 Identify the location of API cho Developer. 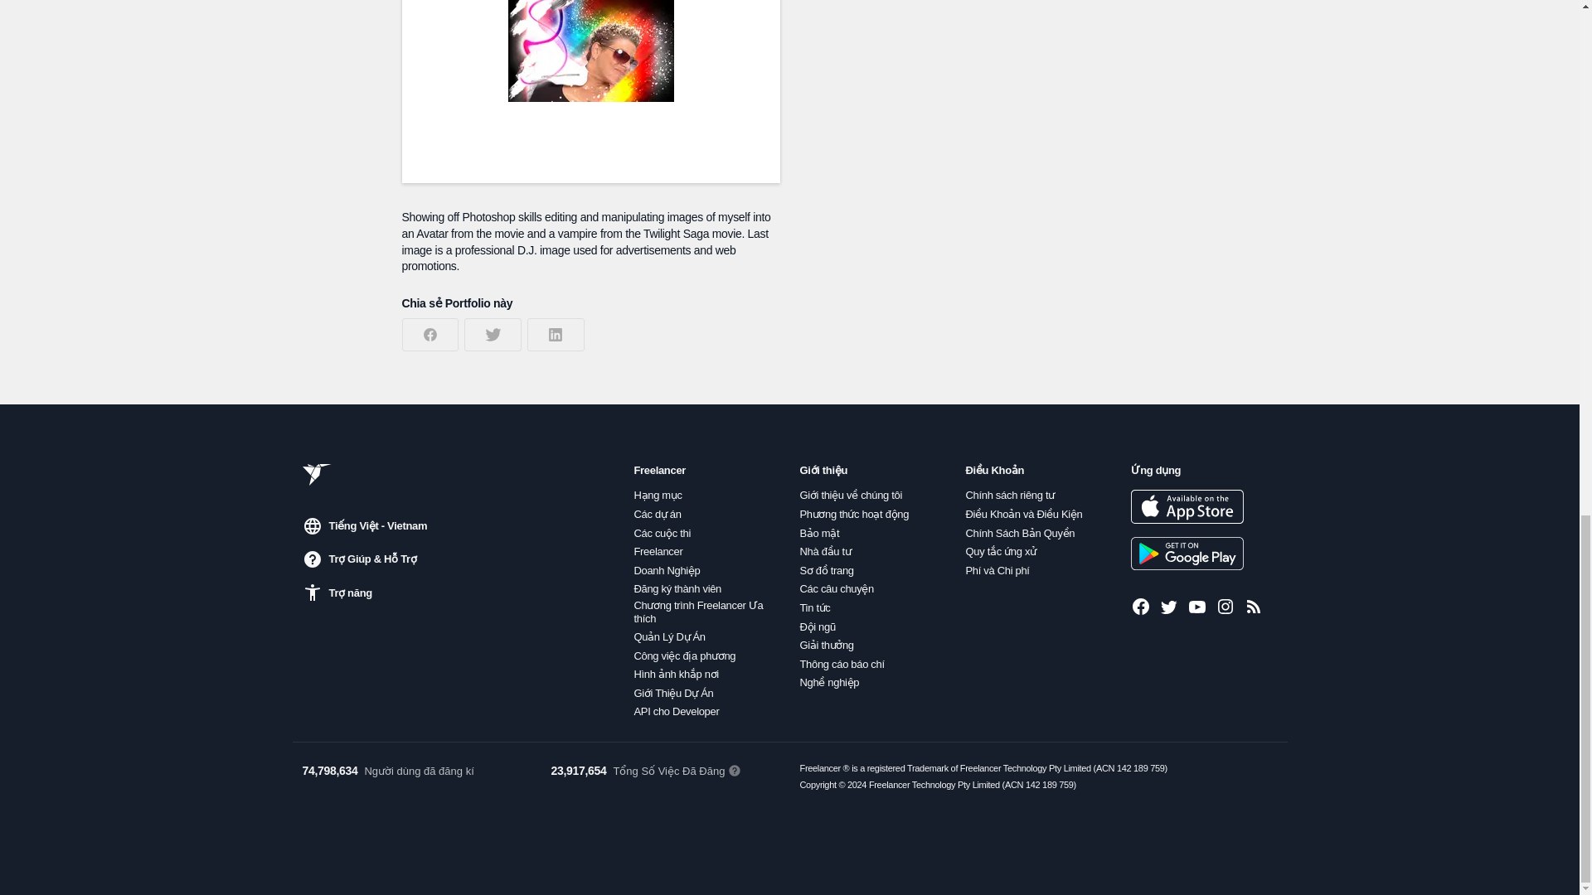
(677, 712).